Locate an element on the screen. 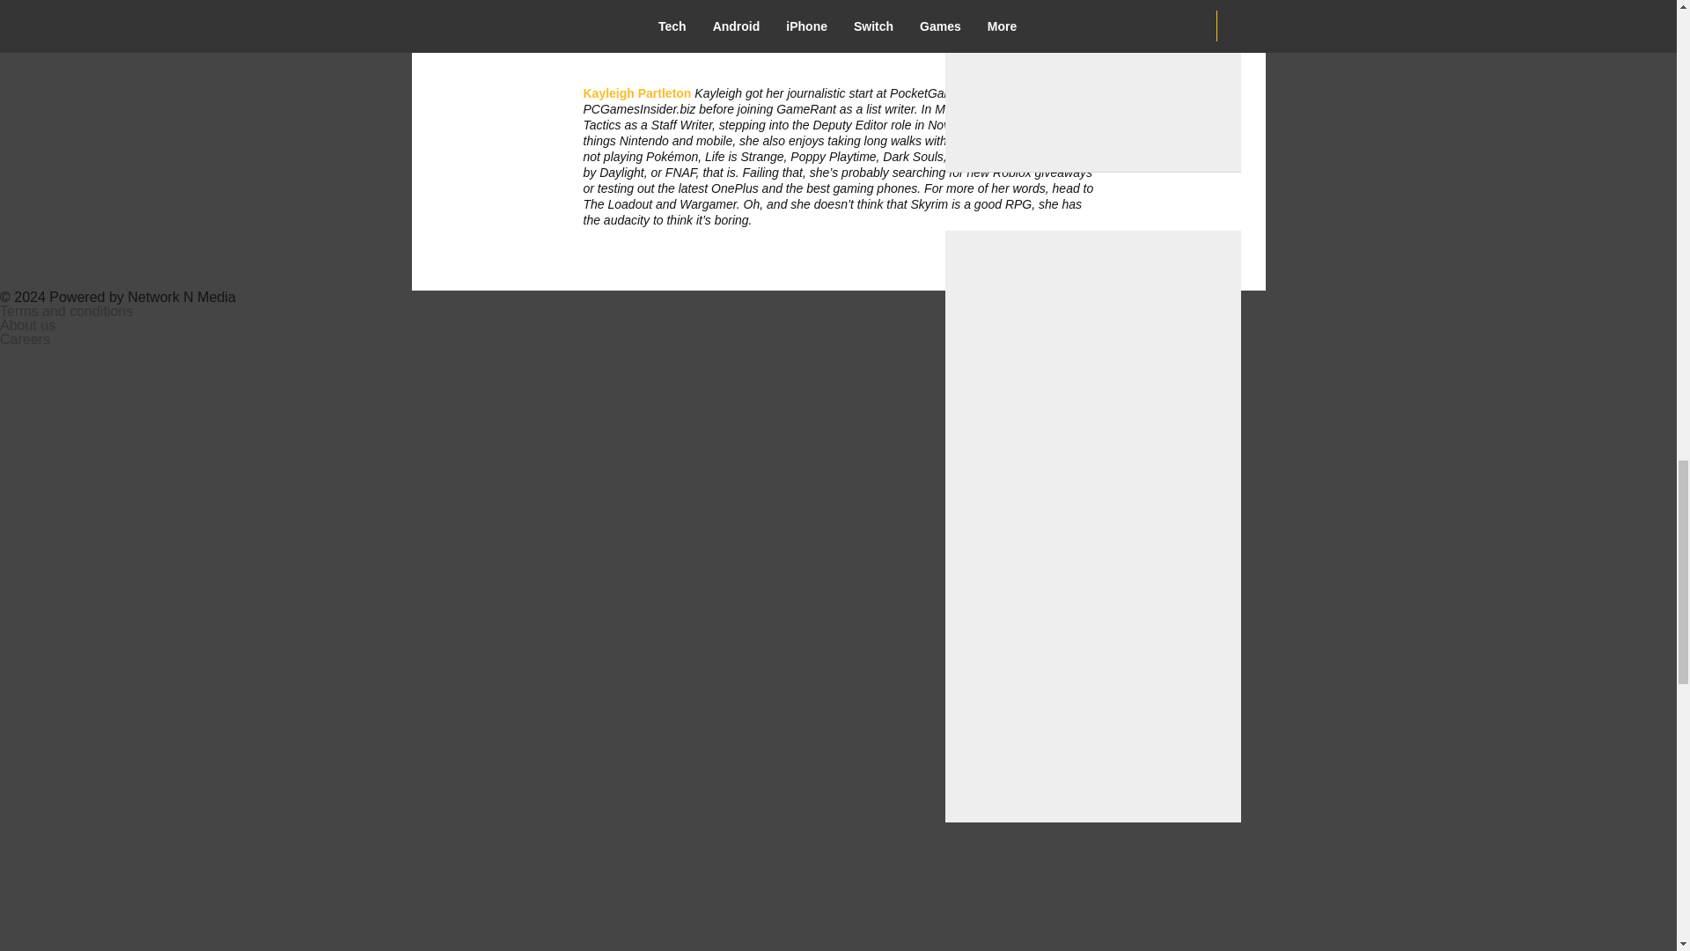  Guardian Tales tier list is located at coordinates (722, 18).